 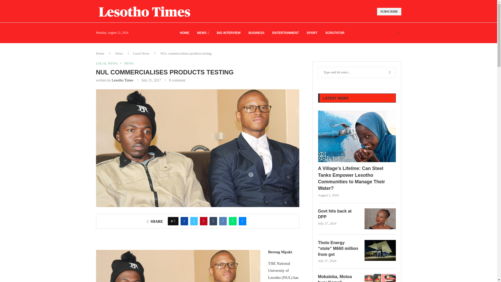 I want to click on BIG INTERVIEW, so click(x=229, y=33).